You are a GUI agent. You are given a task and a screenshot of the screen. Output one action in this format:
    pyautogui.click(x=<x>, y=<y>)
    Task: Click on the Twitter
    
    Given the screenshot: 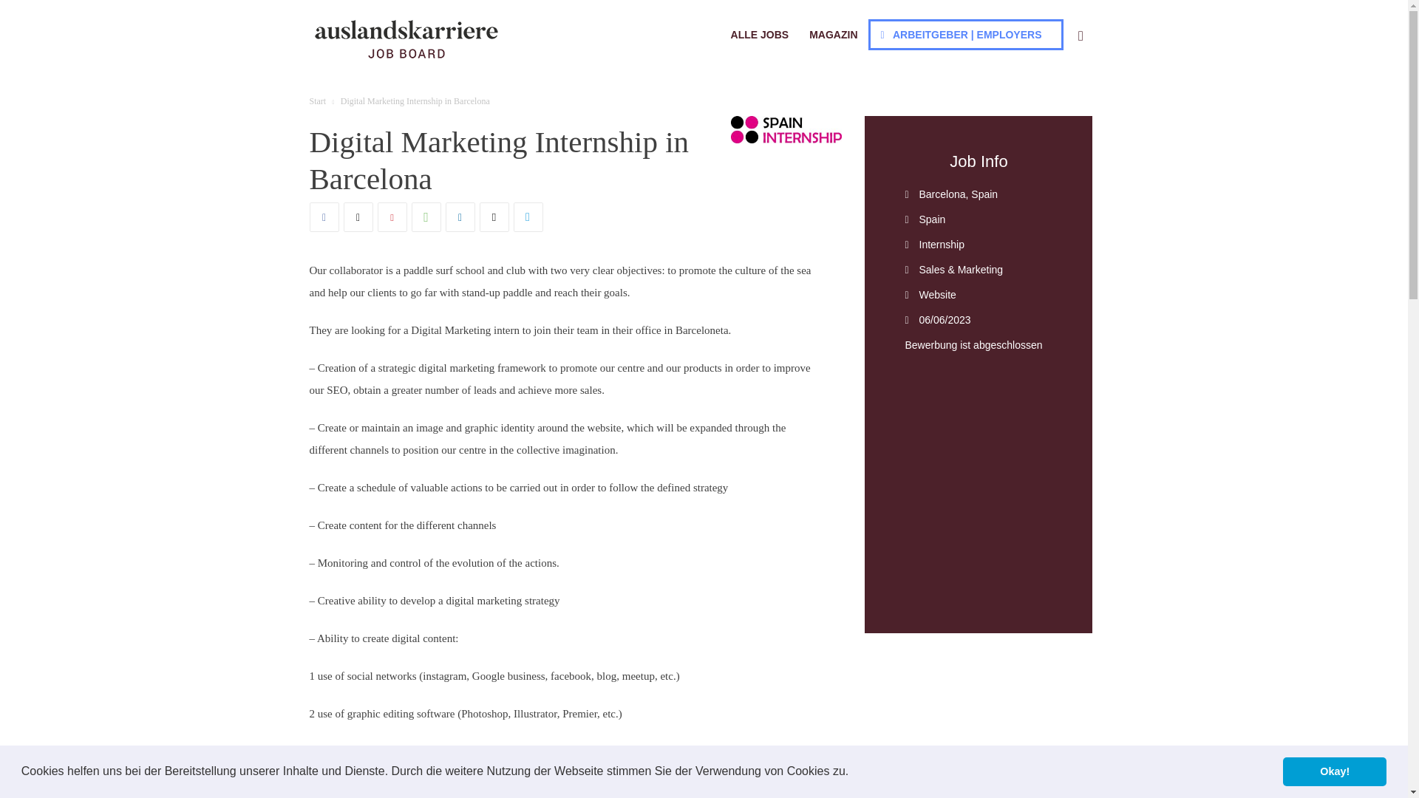 What is the action you would take?
    pyautogui.click(x=358, y=217)
    